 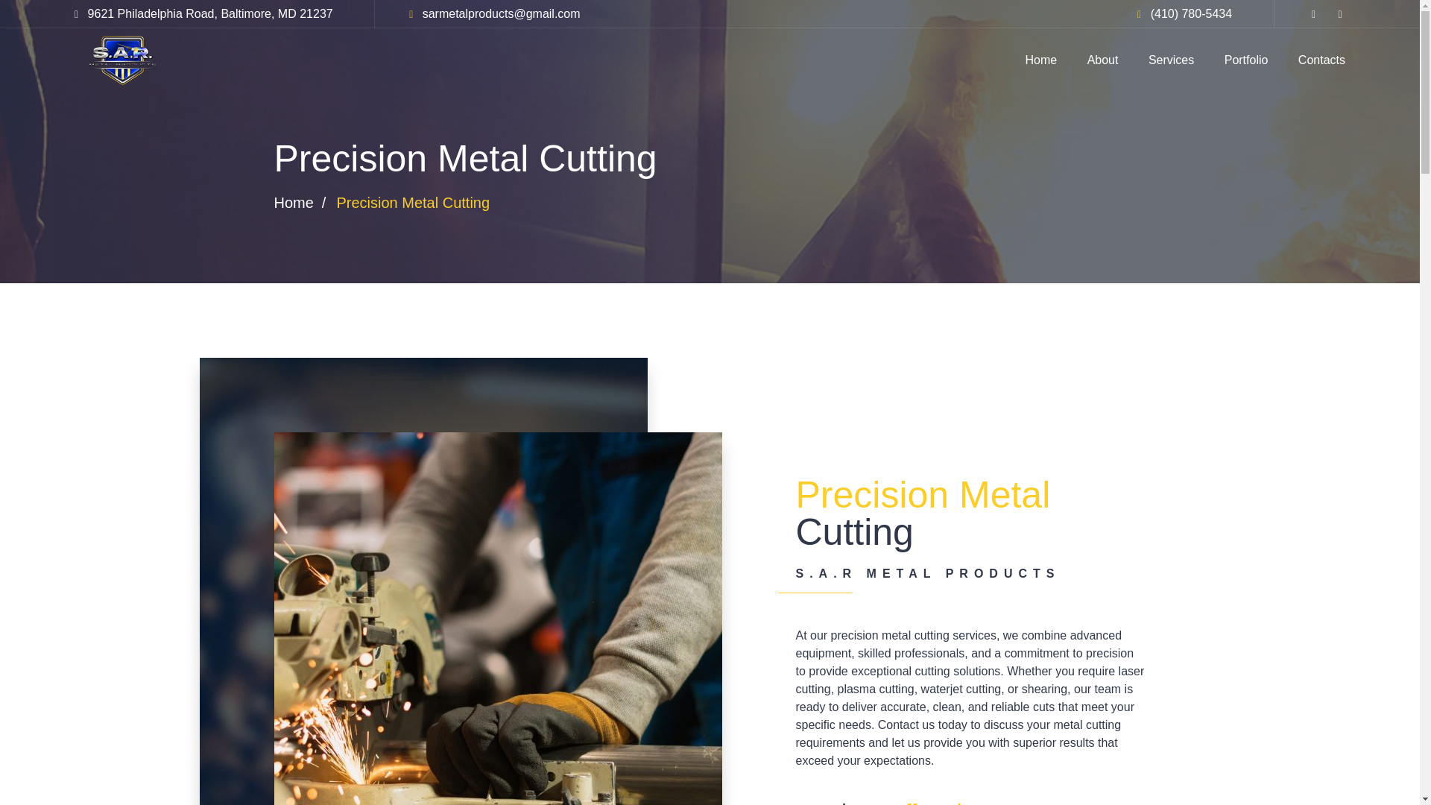 I want to click on About, so click(x=1103, y=60).